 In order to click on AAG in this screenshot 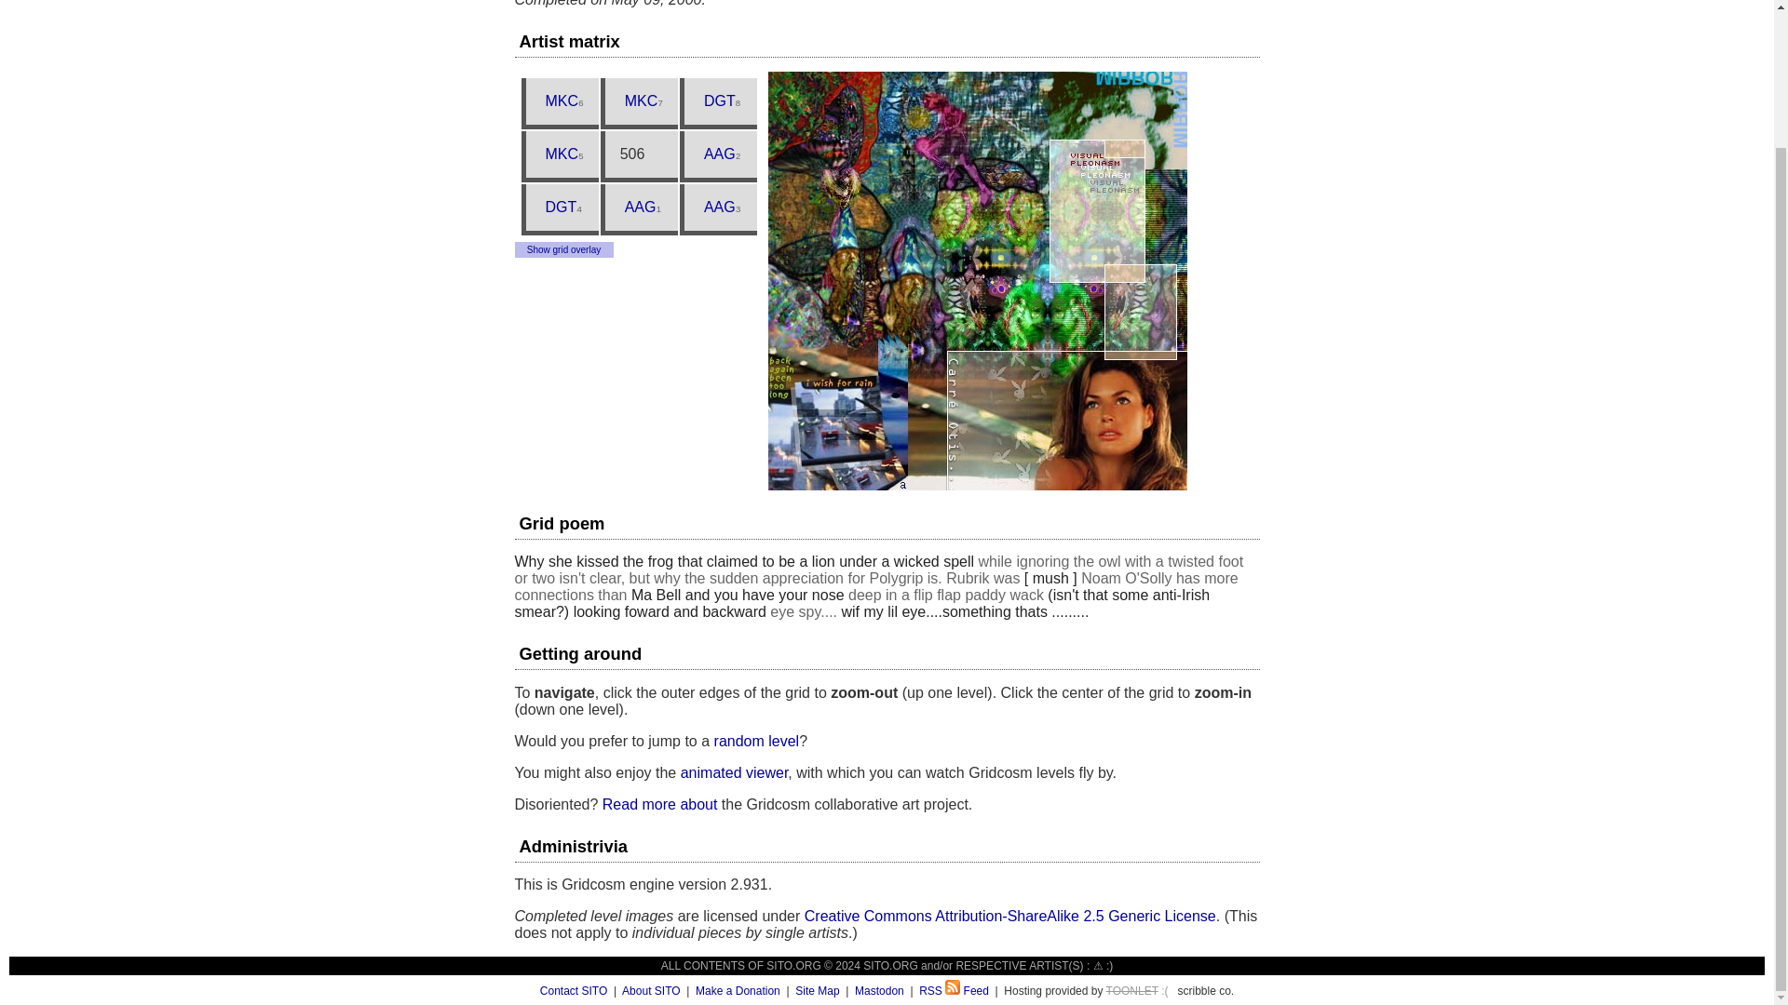, I will do `click(719, 207)`.